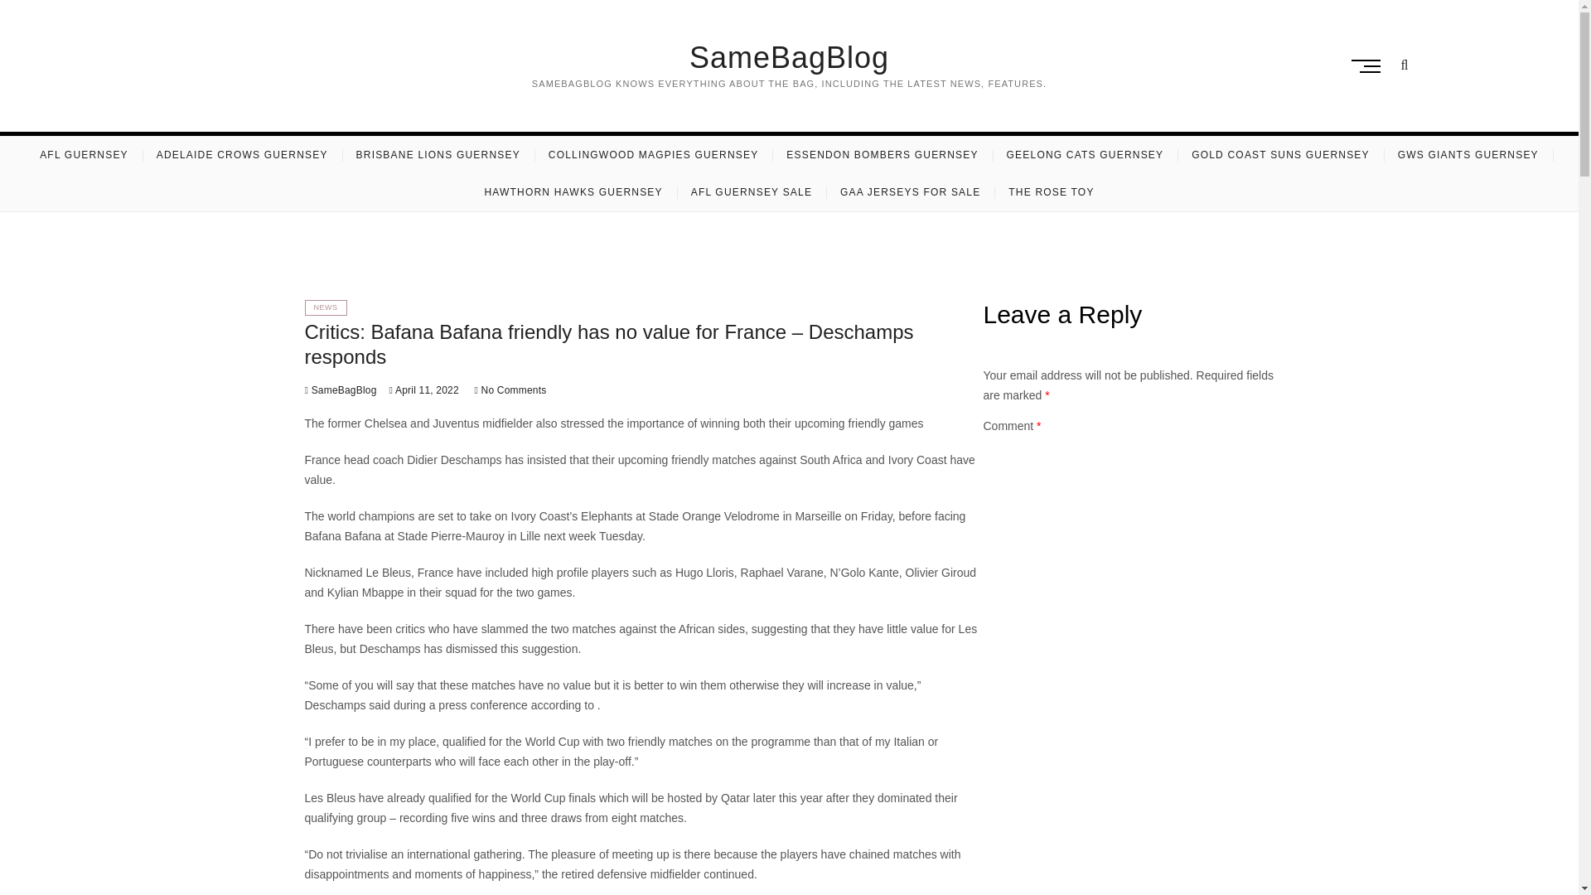 Image resolution: width=1591 pixels, height=895 pixels. Describe the element at coordinates (788, 57) in the screenshot. I see `SameBagBlog` at that location.